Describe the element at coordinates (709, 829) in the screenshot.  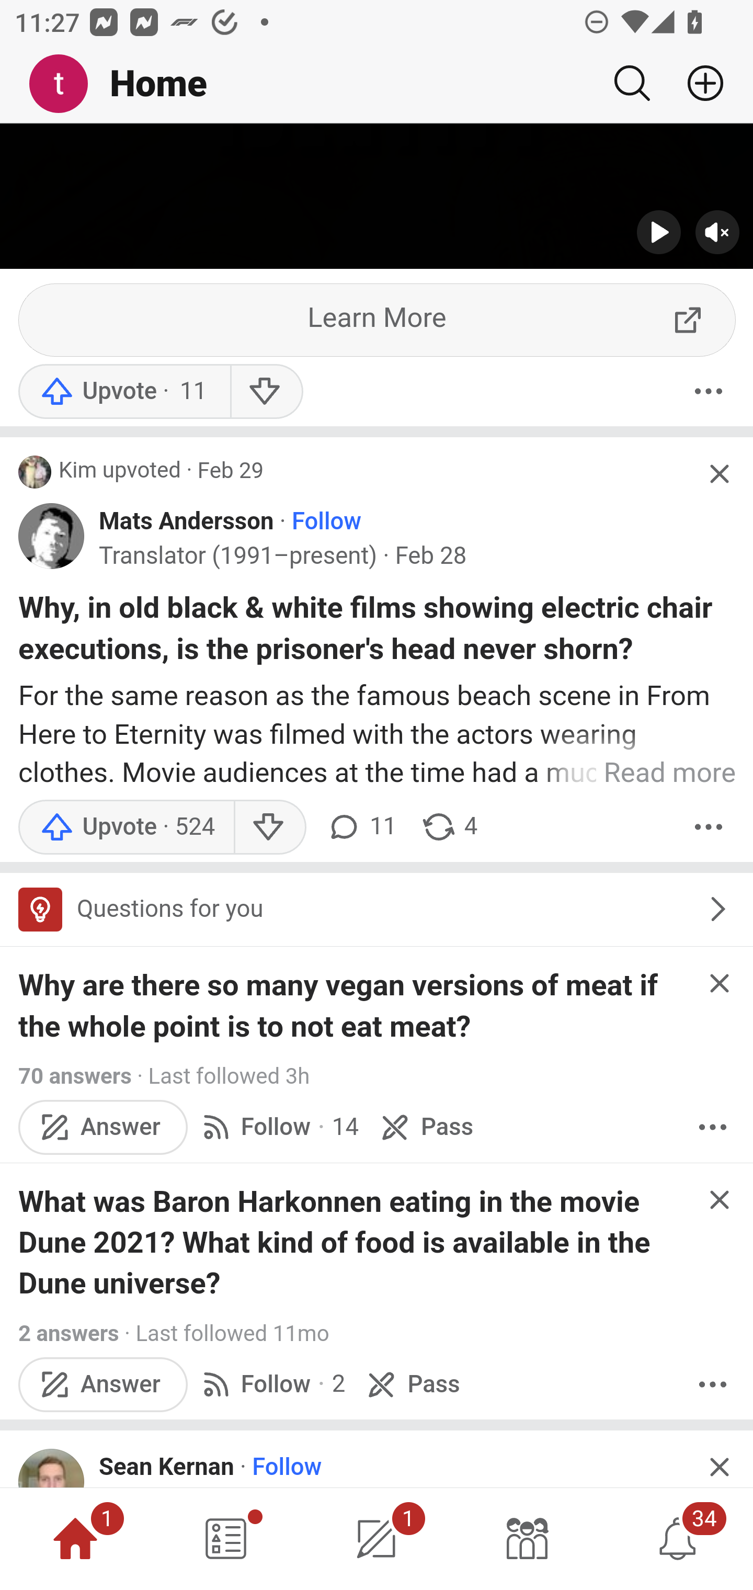
I see `More` at that location.